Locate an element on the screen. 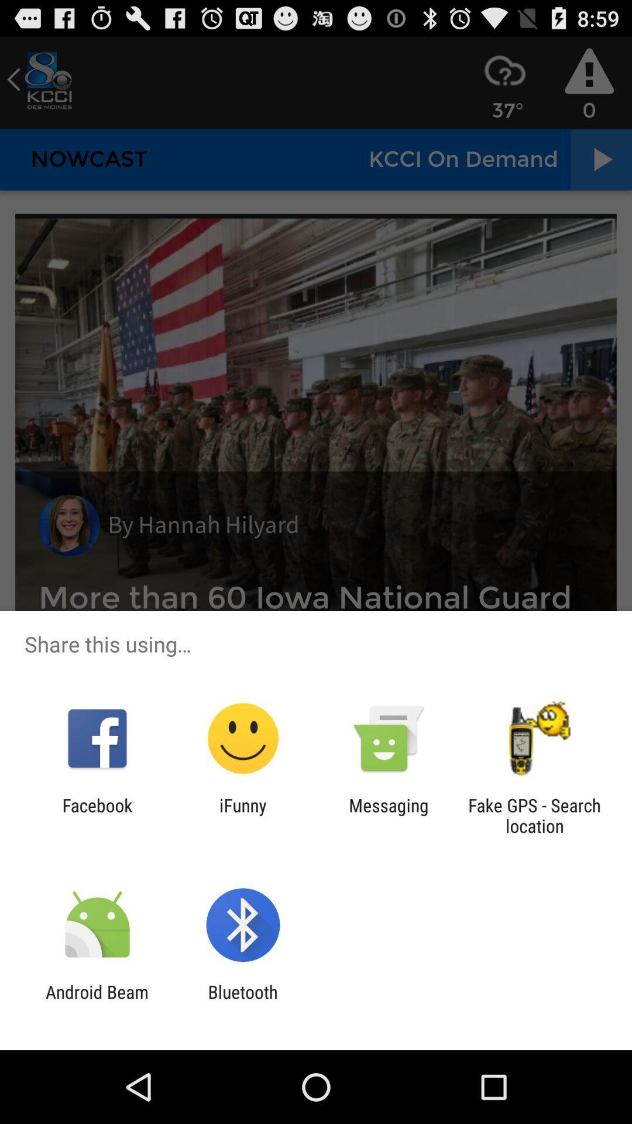 Image resolution: width=632 pixels, height=1124 pixels. select icon next to ifunny app is located at coordinates (97, 815).